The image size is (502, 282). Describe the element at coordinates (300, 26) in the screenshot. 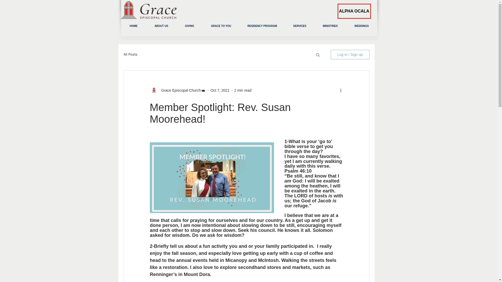

I see `SERVICES` at that location.